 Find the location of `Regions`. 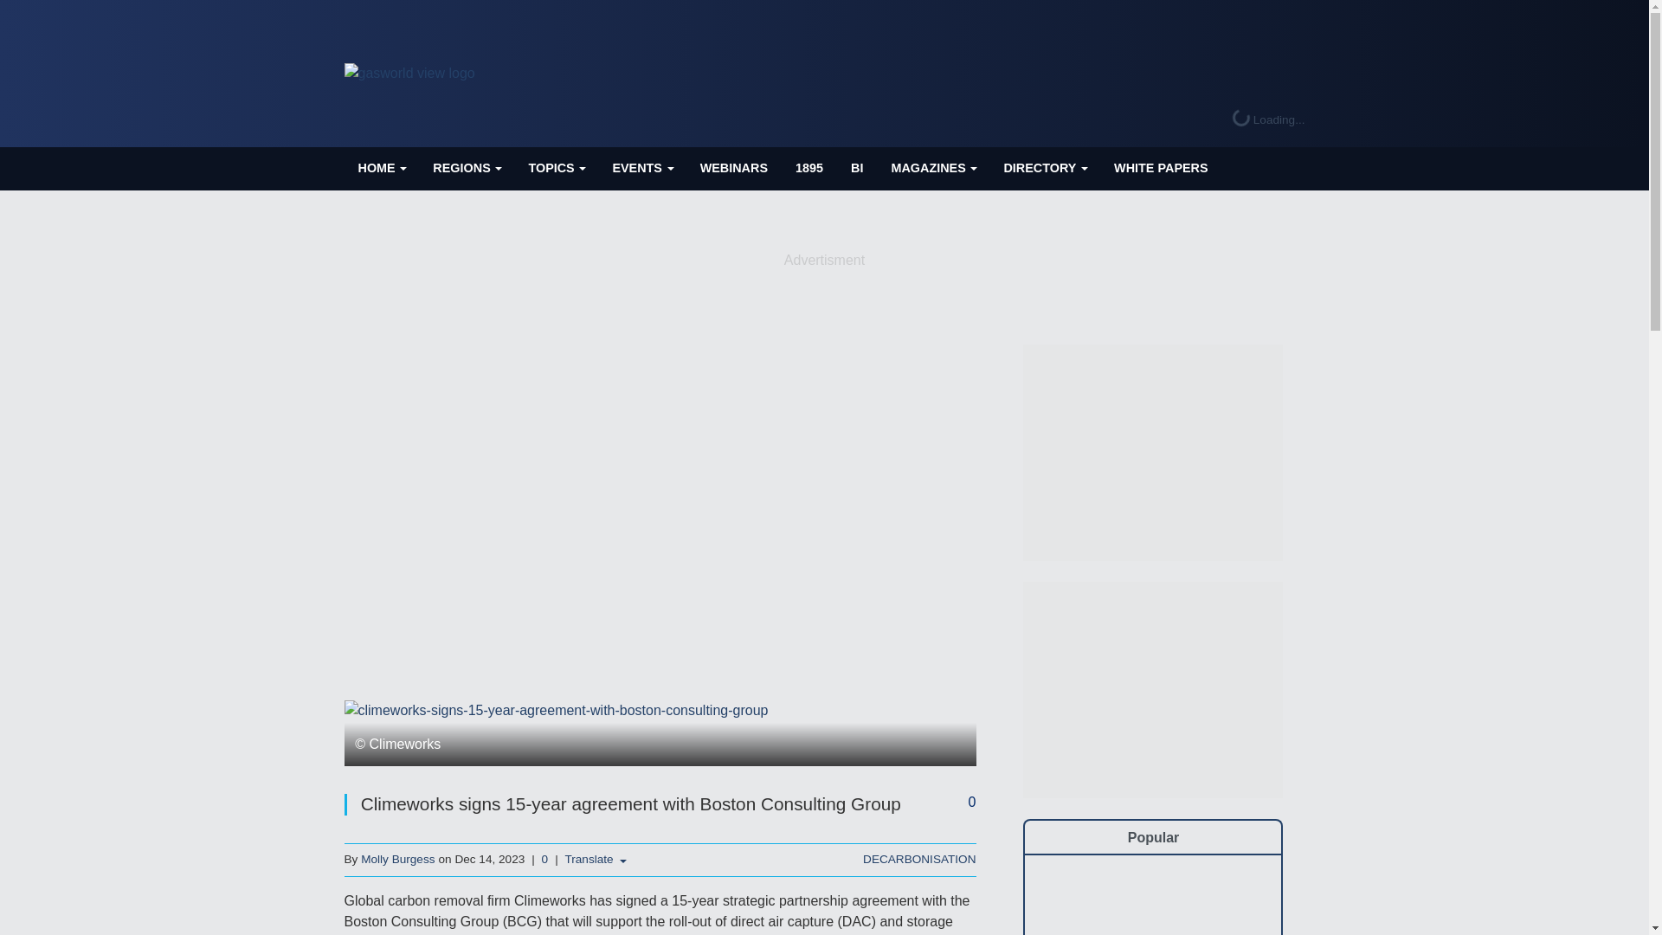

Regions is located at coordinates (466, 168).